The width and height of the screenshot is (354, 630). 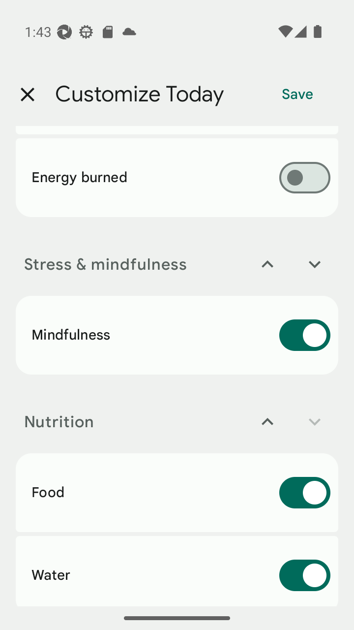 I want to click on Move Stress & mindfulness down, so click(x=315, y=264).